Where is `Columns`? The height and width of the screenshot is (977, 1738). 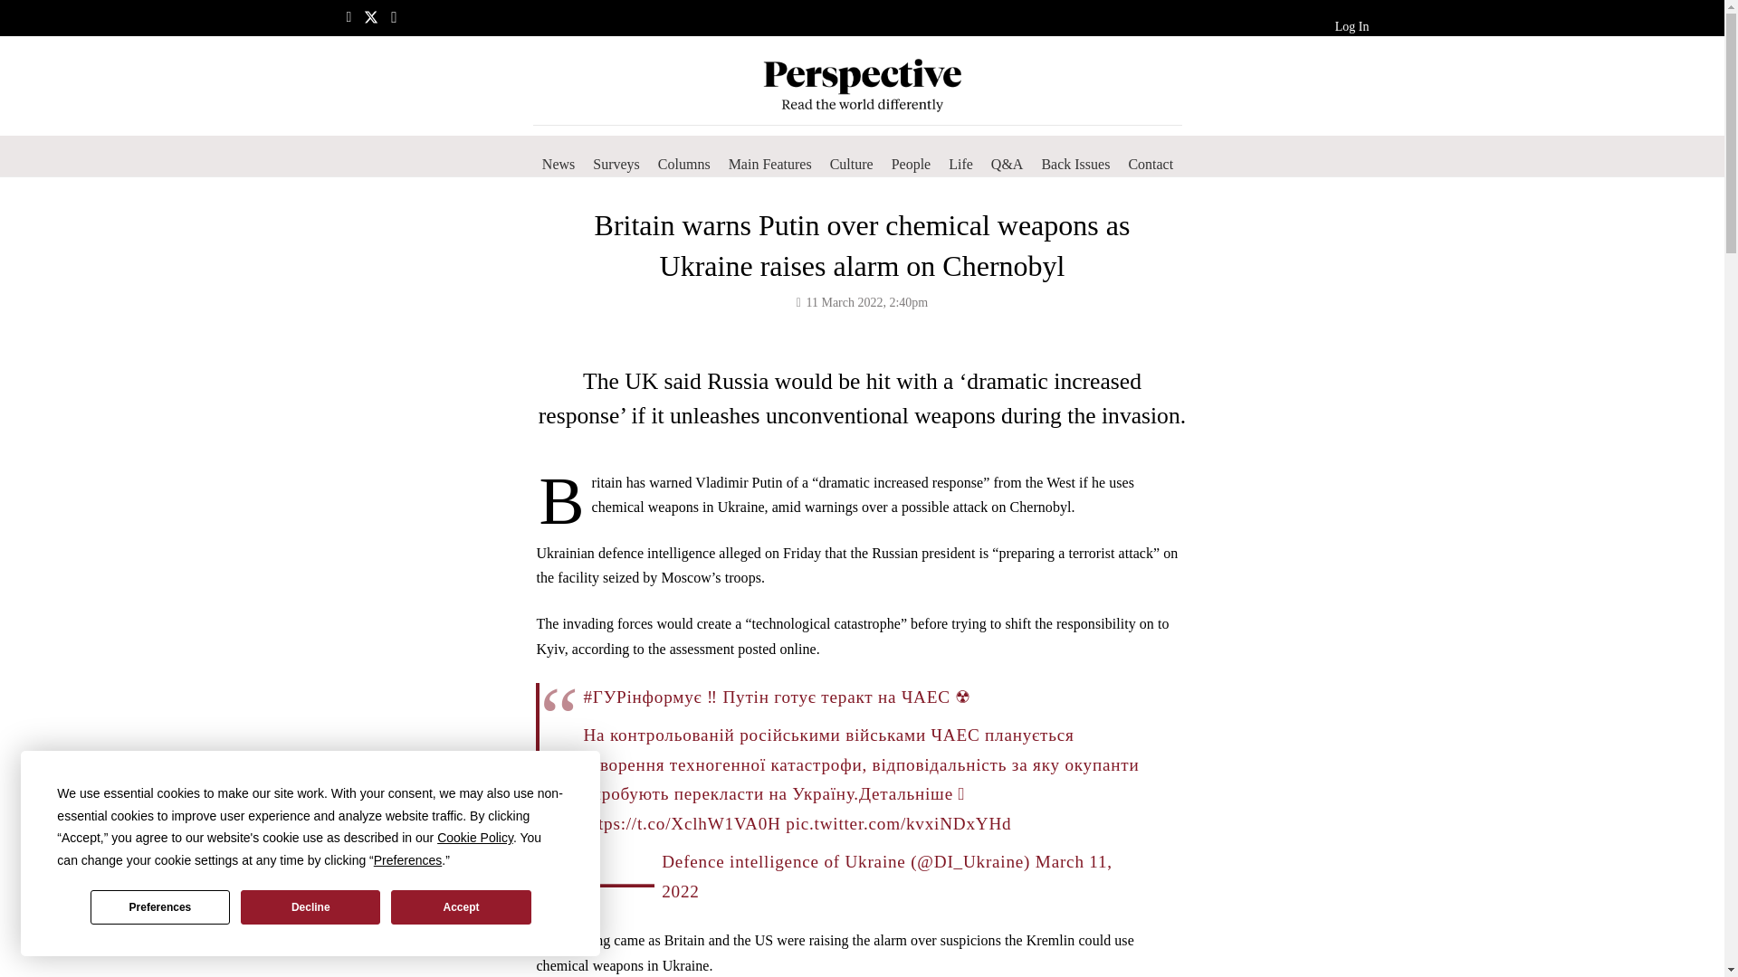 Columns is located at coordinates (683, 165).